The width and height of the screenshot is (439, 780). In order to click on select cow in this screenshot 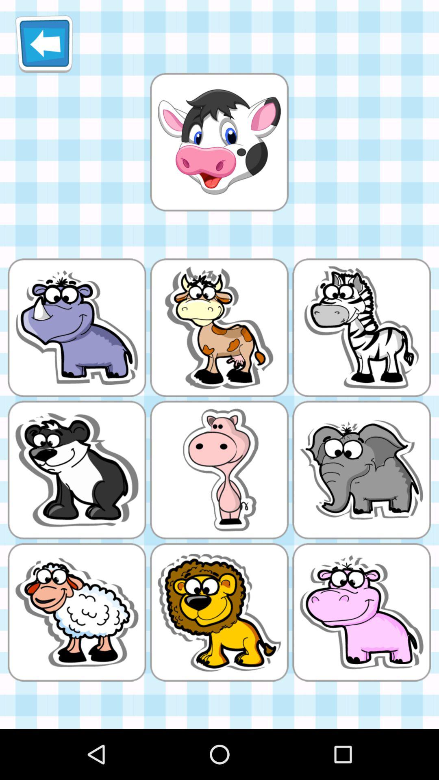, I will do `click(219, 142)`.